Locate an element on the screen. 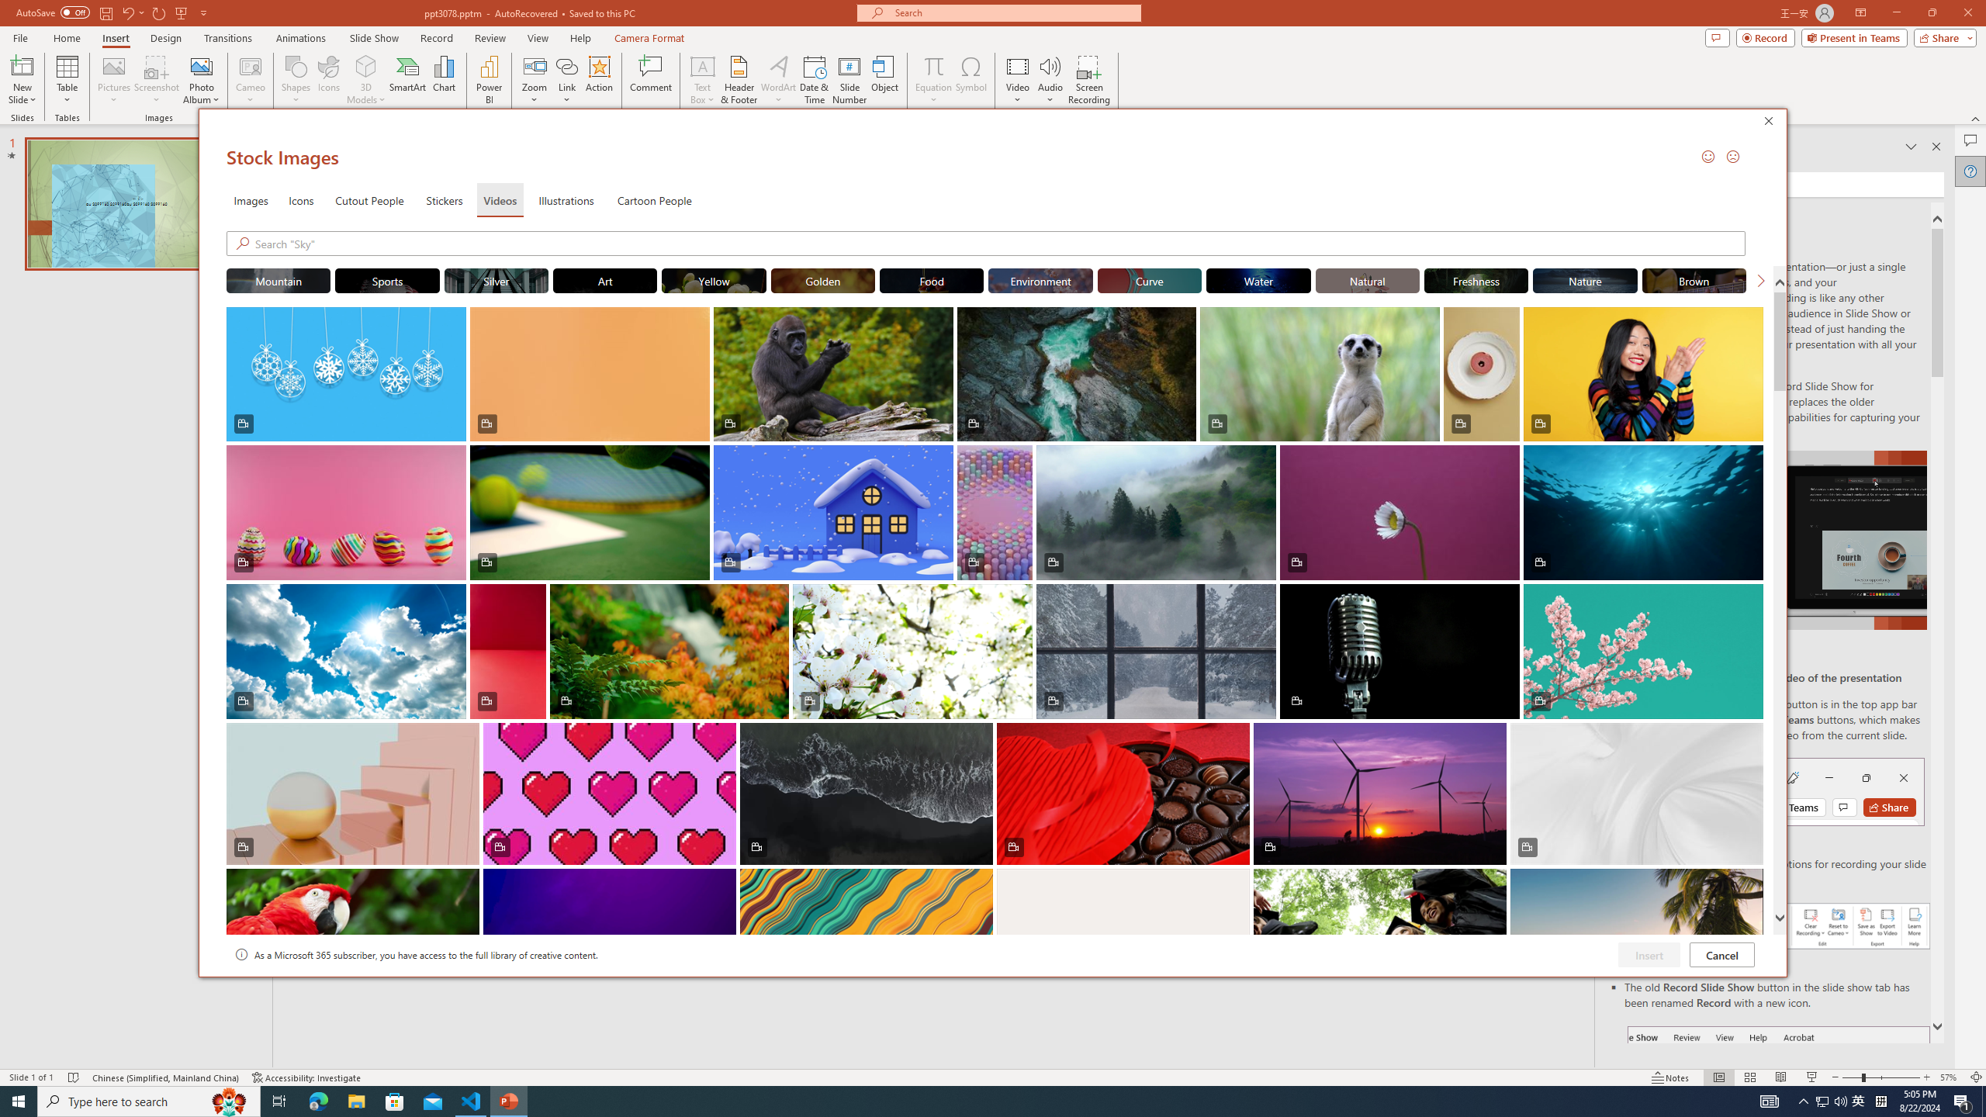  Table is located at coordinates (67, 80).